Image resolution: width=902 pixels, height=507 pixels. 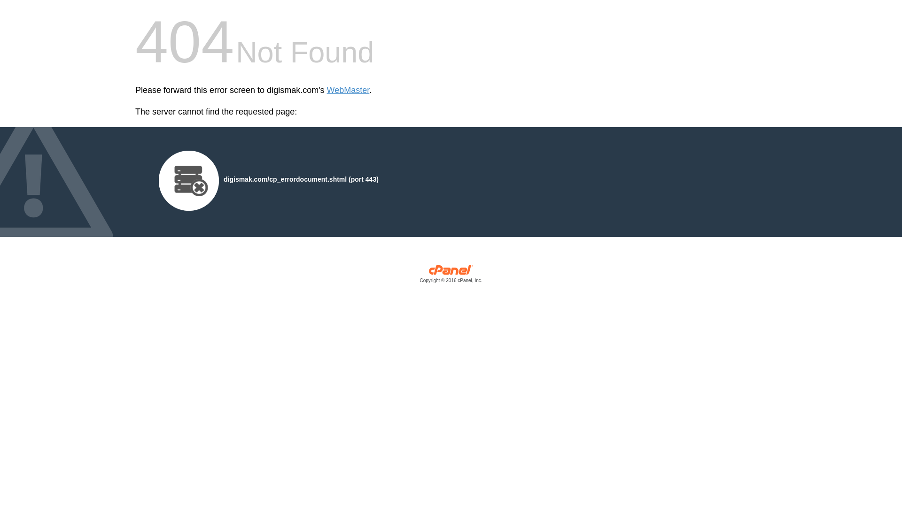 I want to click on WebMaster, so click(x=348, y=90).